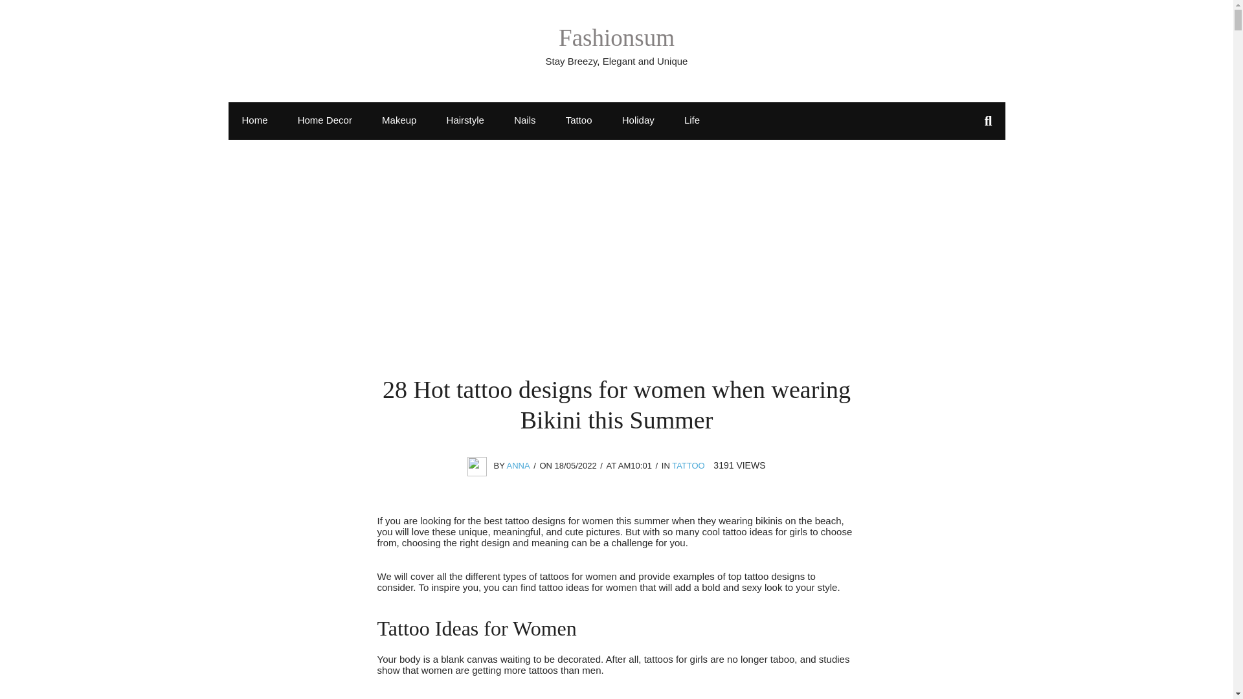 Image resolution: width=1243 pixels, height=699 pixels. What do you see at coordinates (688, 465) in the screenshot?
I see `TATTOO` at bounding box center [688, 465].